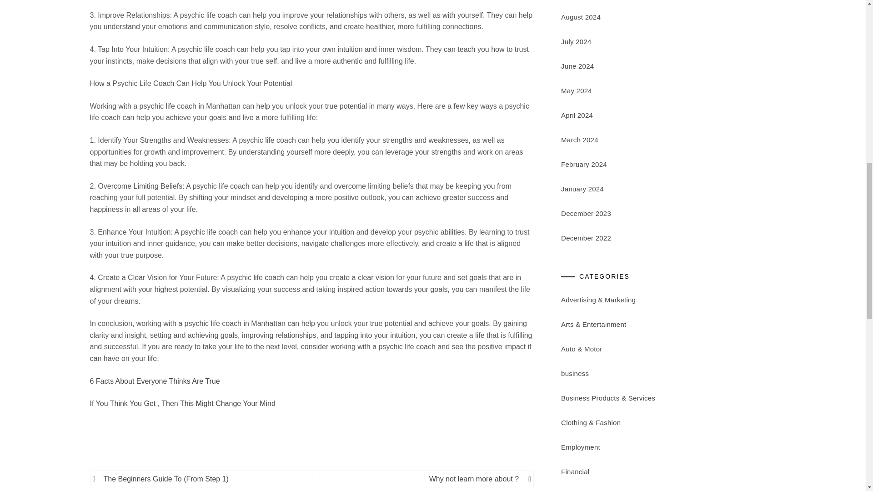  I want to click on May 2024, so click(577, 91).